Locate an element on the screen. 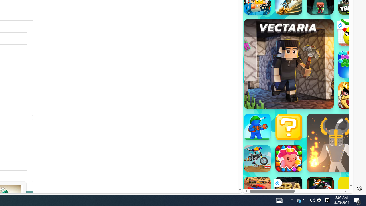  Bubble Shooter Bubble Shooter is located at coordinates (352, 64).